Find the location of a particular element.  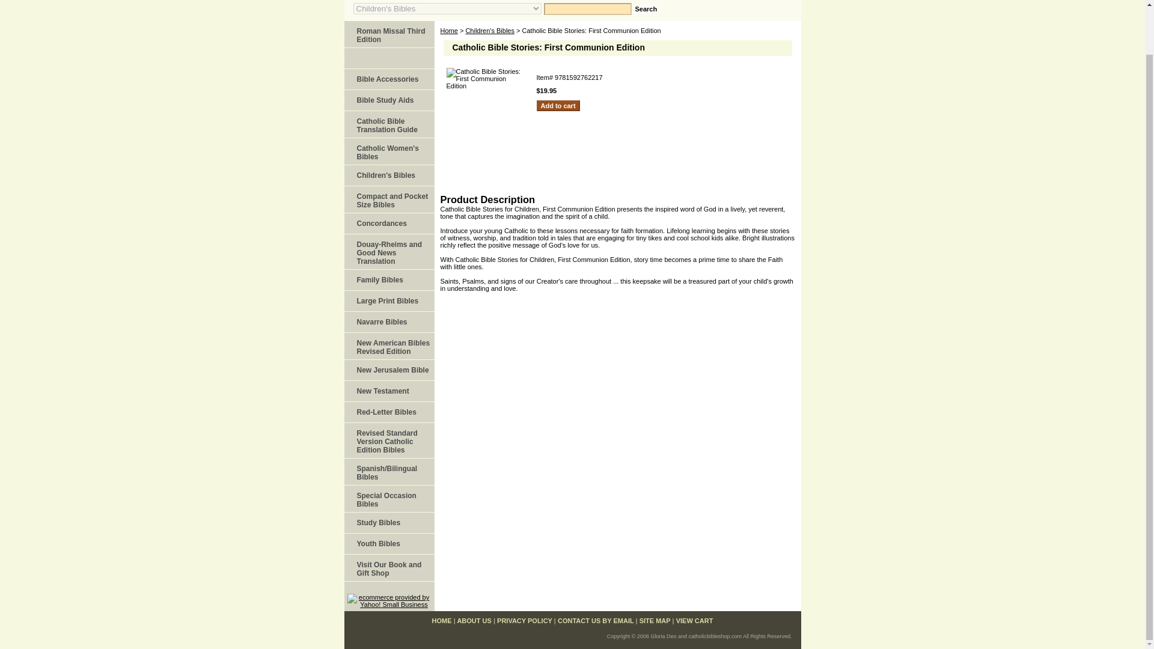

Study Bibles is located at coordinates (388, 523).